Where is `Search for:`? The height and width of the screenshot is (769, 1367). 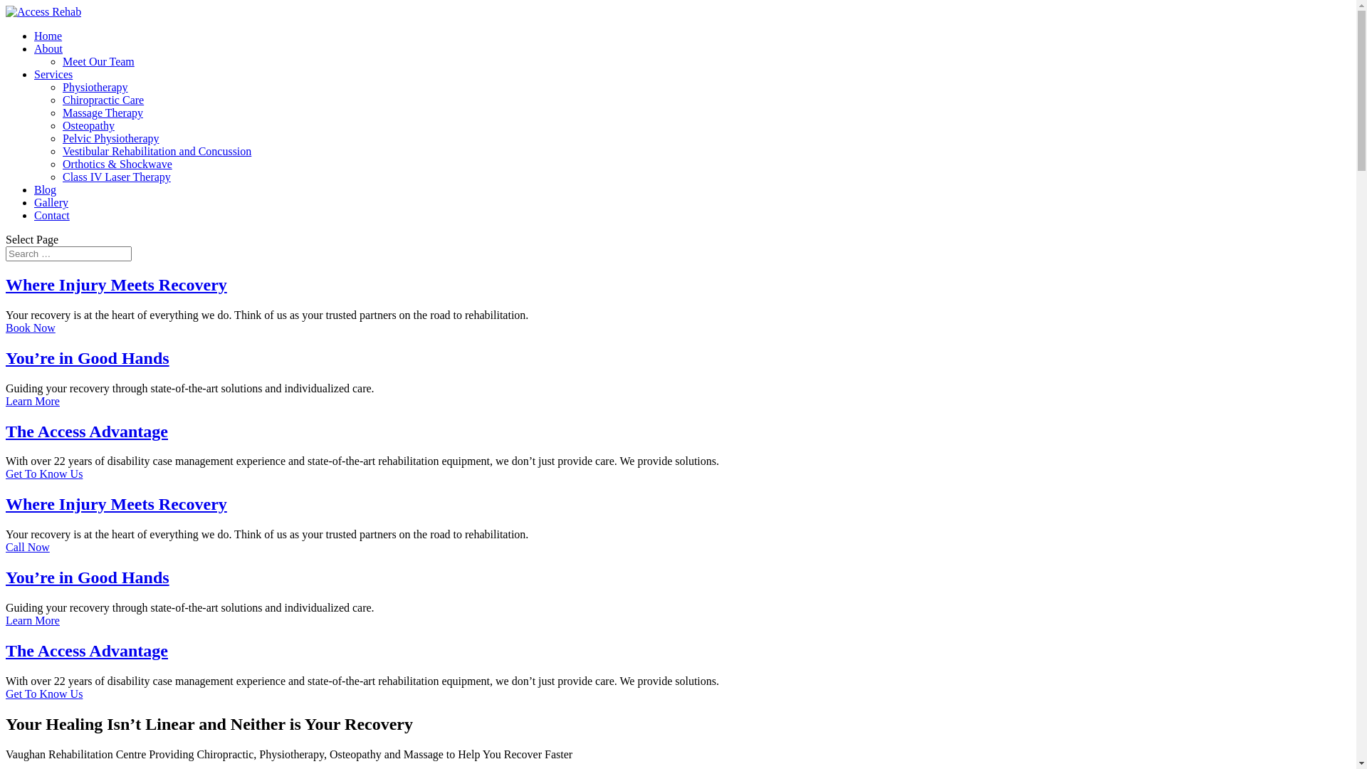
Search for: is located at coordinates (68, 253).